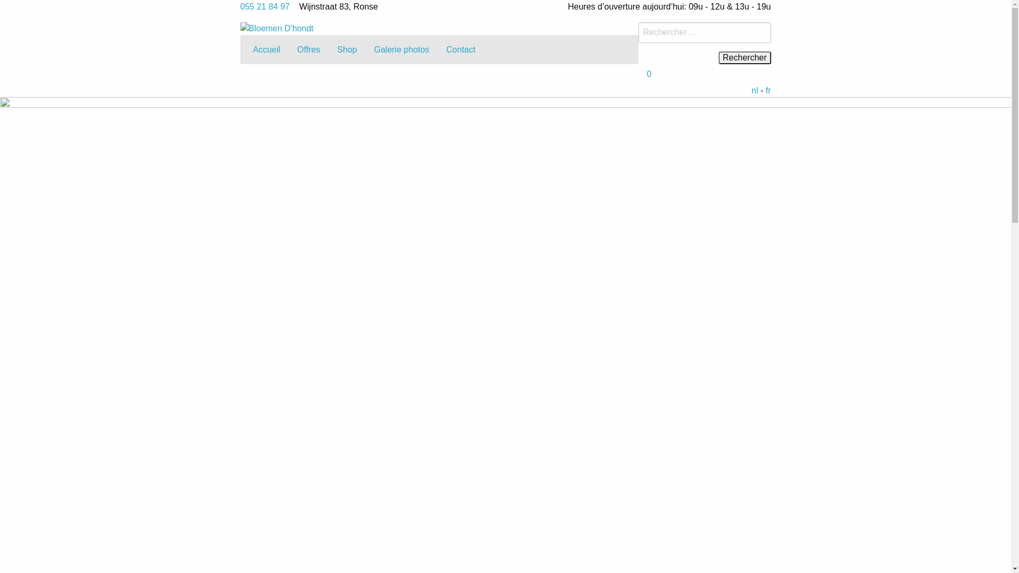 The height and width of the screenshot is (573, 1019). I want to click on nl, so click(755, 90).